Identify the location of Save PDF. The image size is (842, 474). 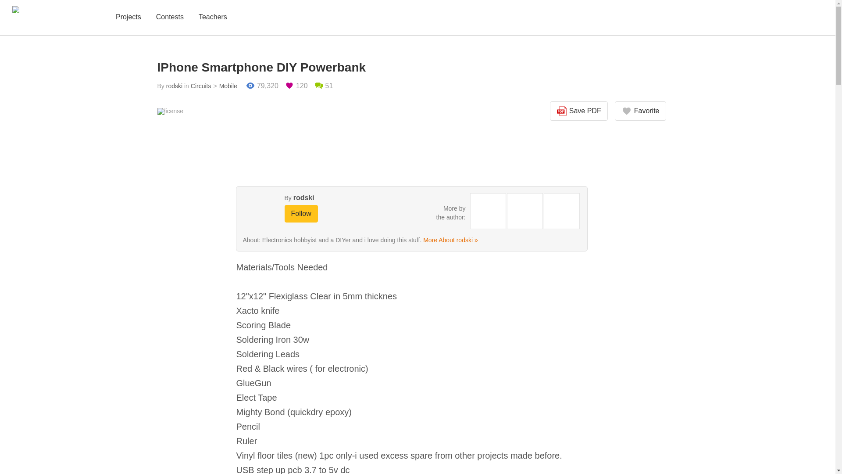
(579, 111).